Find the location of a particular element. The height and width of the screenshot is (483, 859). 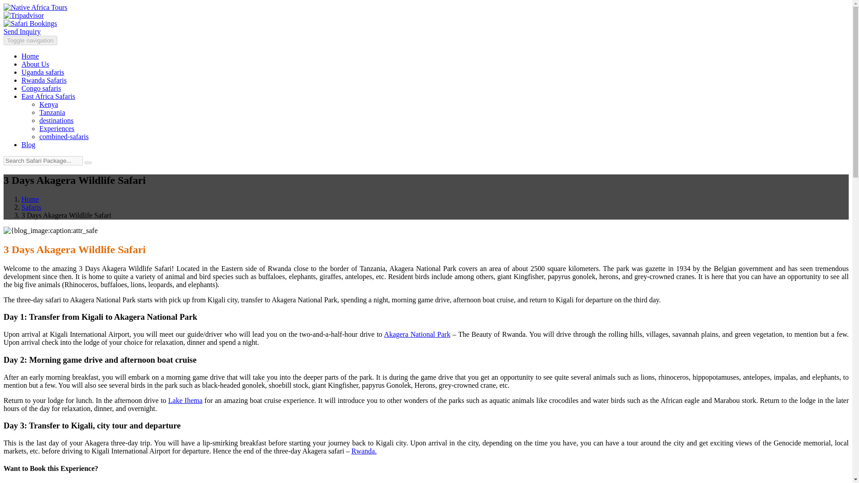

Rwanda Safaris is located at coordinates (44, 80).